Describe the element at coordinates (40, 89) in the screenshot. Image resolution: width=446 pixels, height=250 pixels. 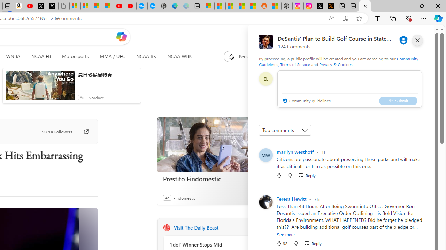
I see `anim-content` at that location.